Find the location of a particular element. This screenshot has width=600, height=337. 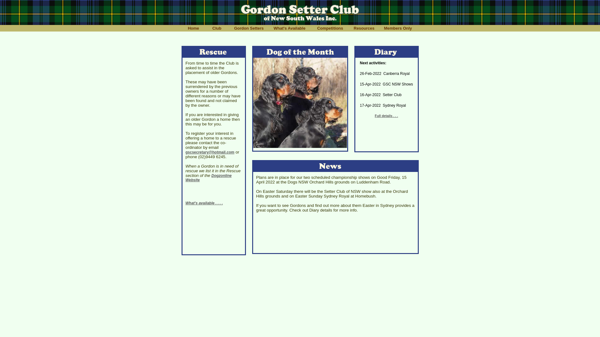

Dogzonline Website is located at coordinates (209, 178).